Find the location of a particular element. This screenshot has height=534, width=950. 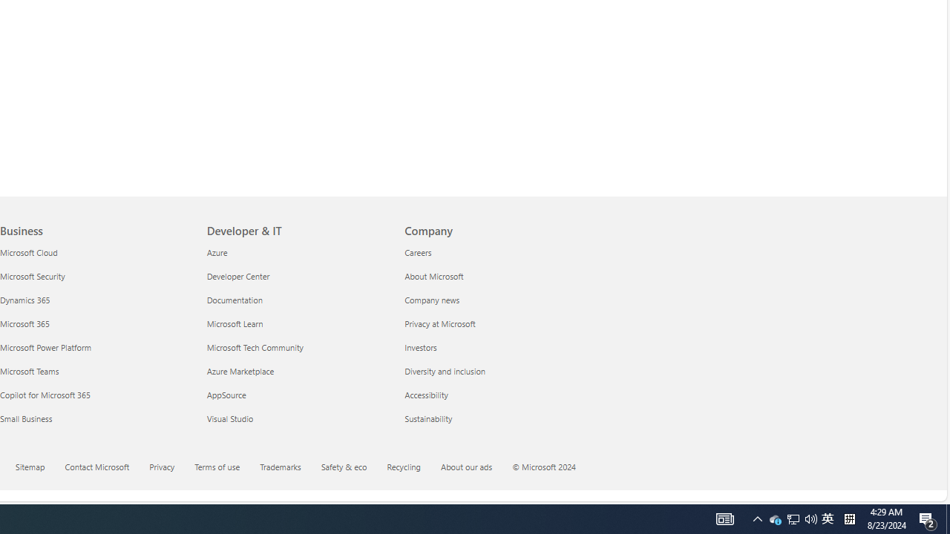

Safety & eco is located at coordinates (344, 466).